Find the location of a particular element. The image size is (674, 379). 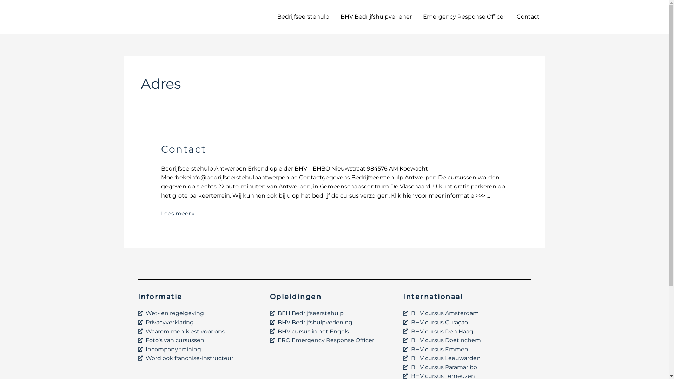

Privacyverklaring is located at coordinates (200, 323).